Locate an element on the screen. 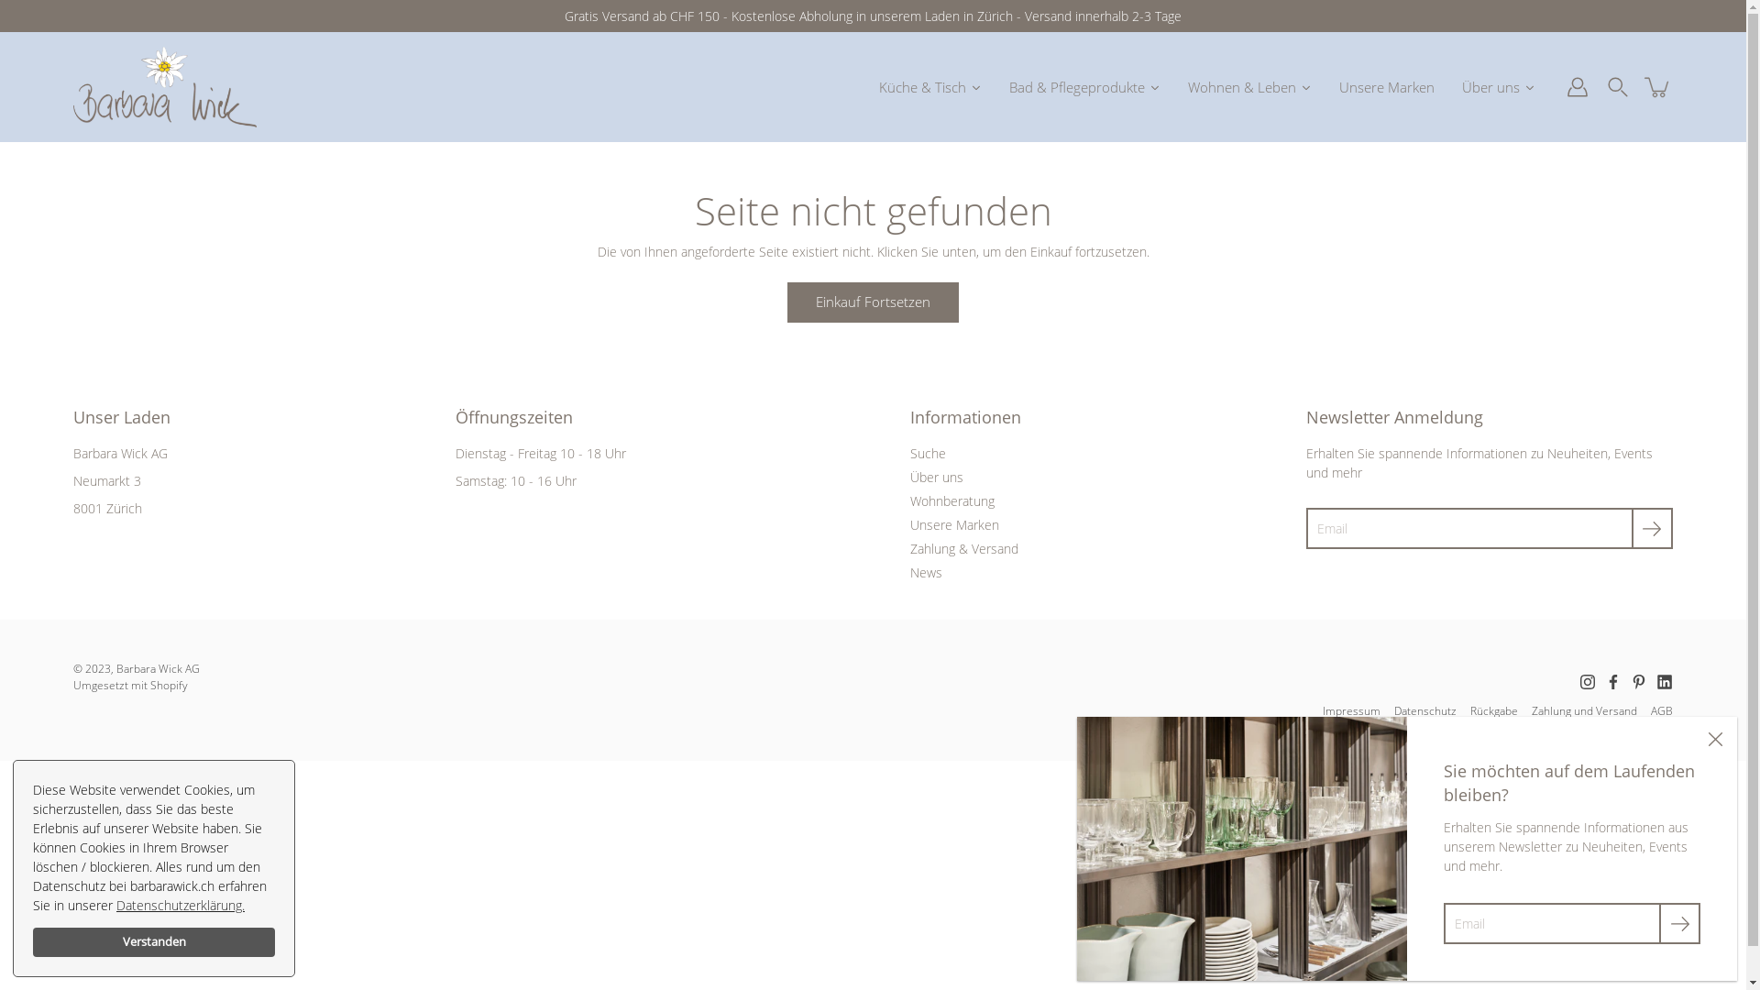 The height and width of the screenshot is (990, 1760). Verstanden is located at coordinates (154, 942).